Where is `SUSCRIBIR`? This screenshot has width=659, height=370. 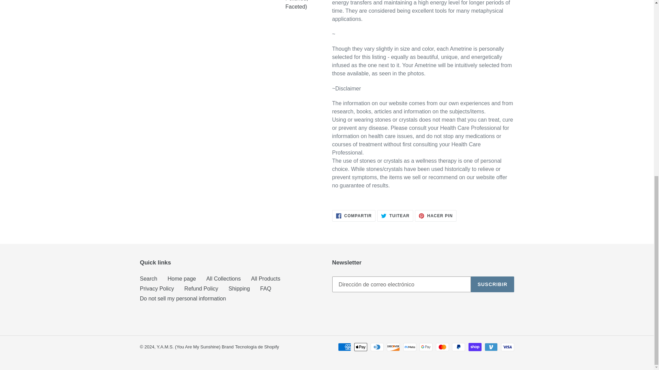 SUSCRIBIR is located at coordinates (266, 278).